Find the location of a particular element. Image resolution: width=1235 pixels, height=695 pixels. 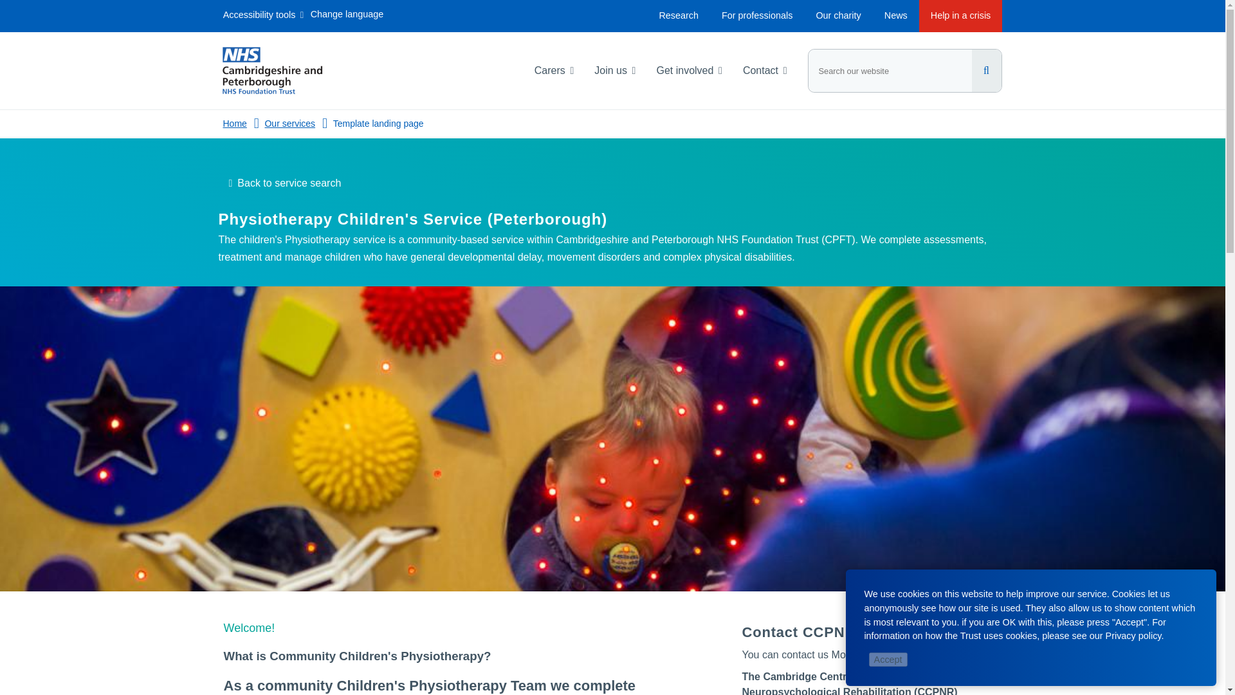

Accept is located at coordinates (888, 659).